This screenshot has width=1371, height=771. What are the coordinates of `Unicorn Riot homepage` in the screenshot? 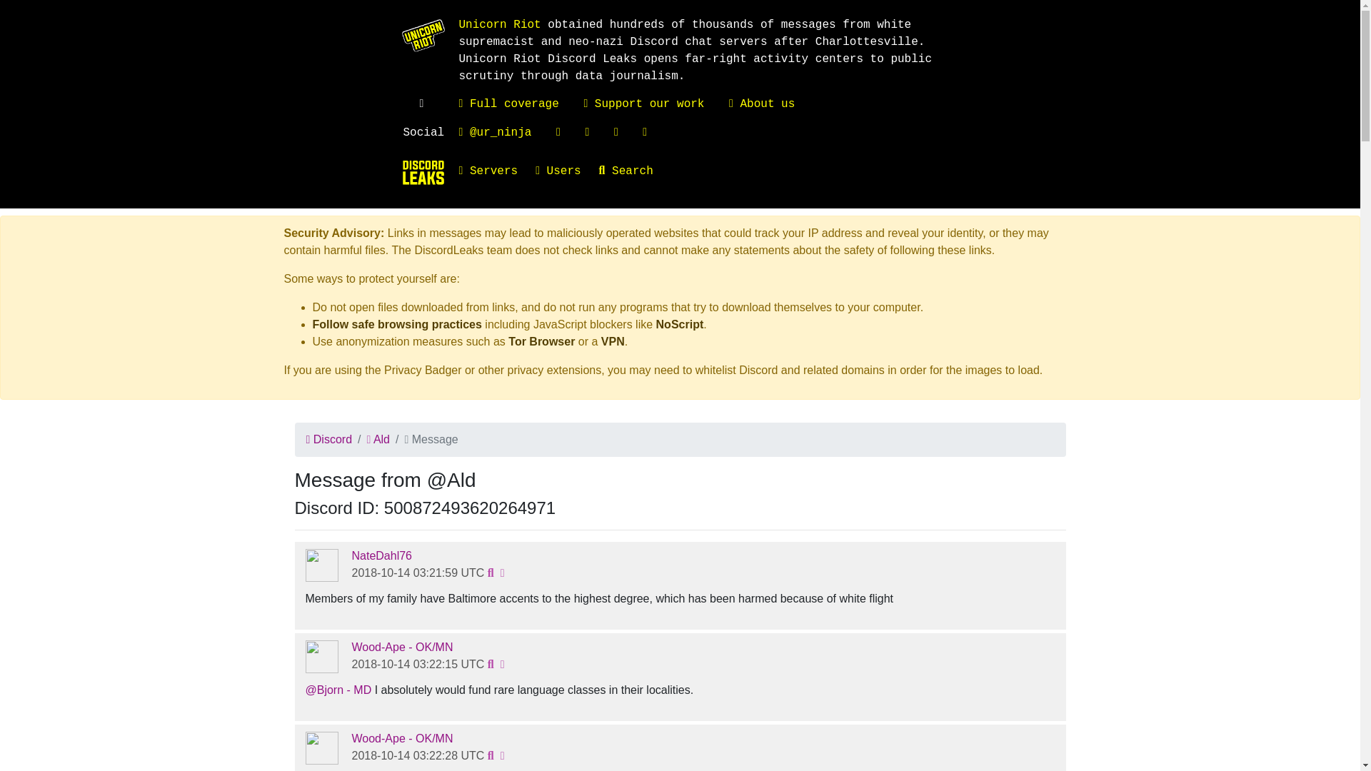 It's located at (498, 24).